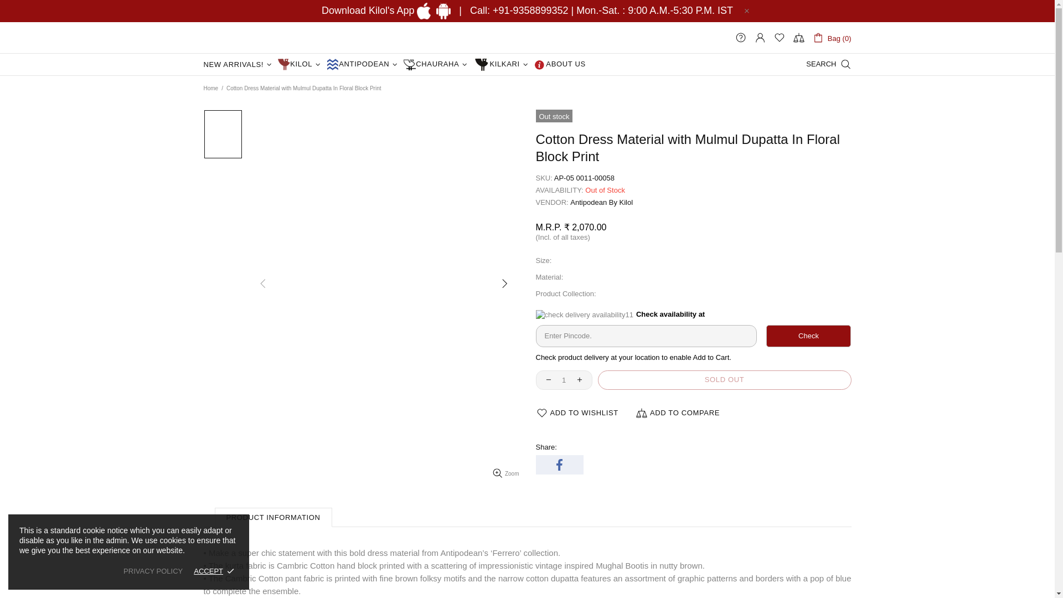 The height and width of the screenshot is (598, 1063). Describe the element at coordinates (564, 380) in the screenshot. I see `1` at that location.